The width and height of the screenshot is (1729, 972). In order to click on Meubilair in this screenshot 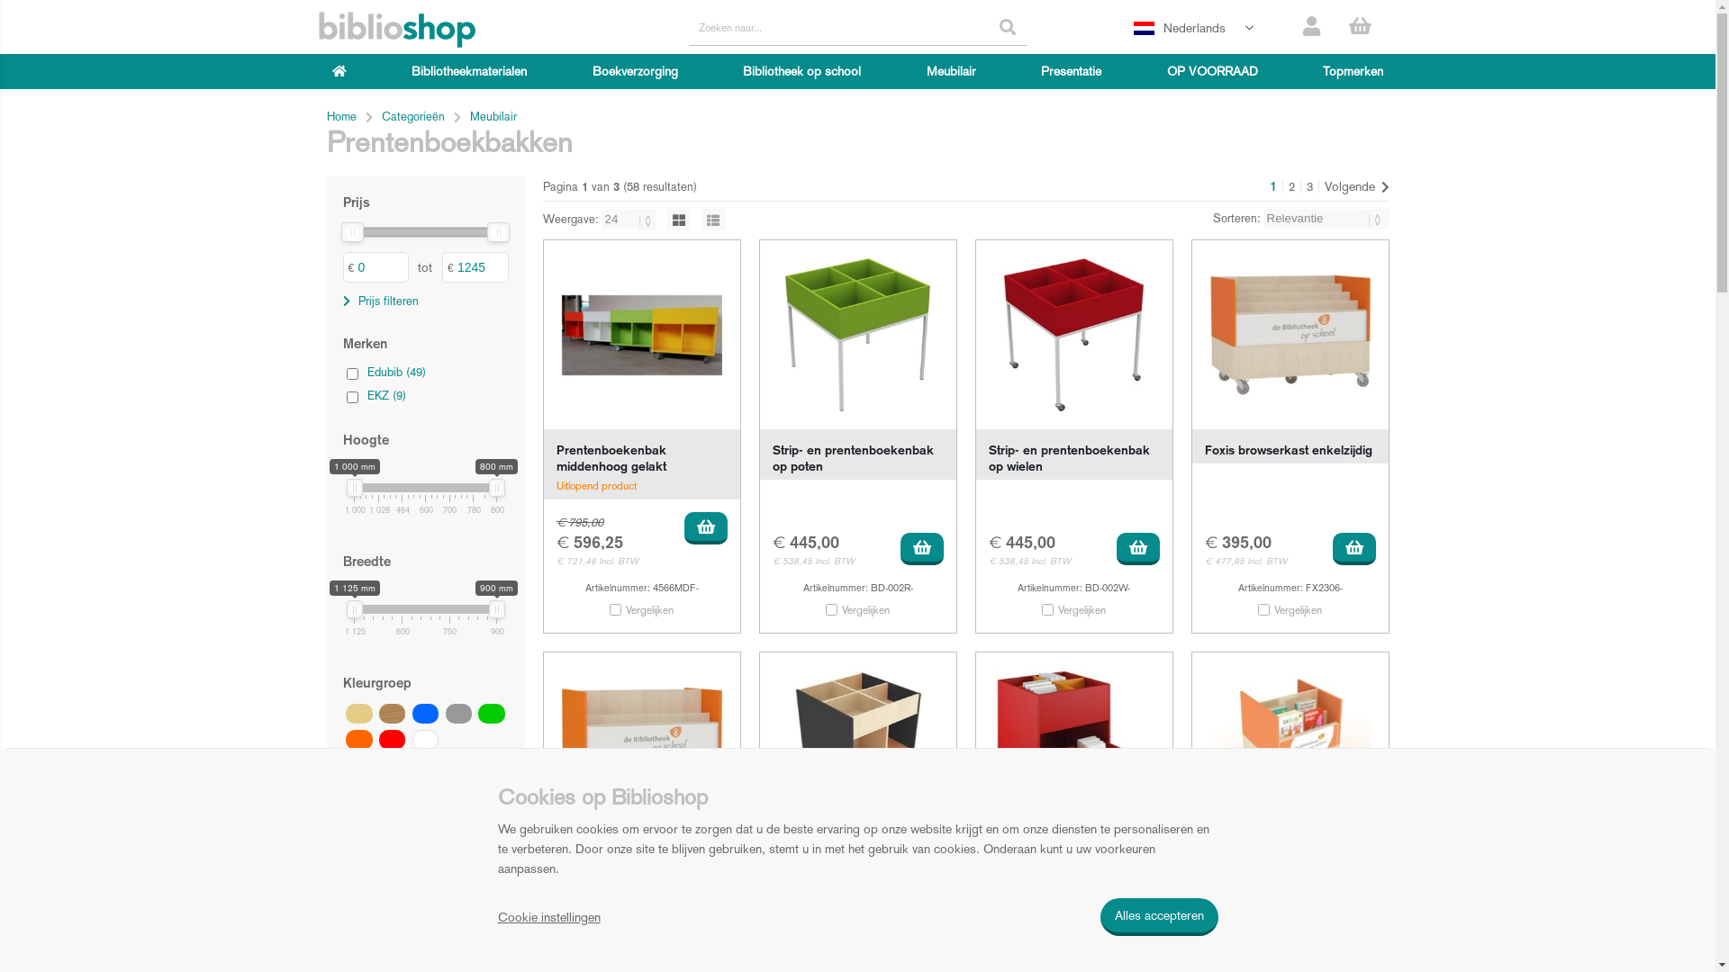, I will do `click(951, 71)`.